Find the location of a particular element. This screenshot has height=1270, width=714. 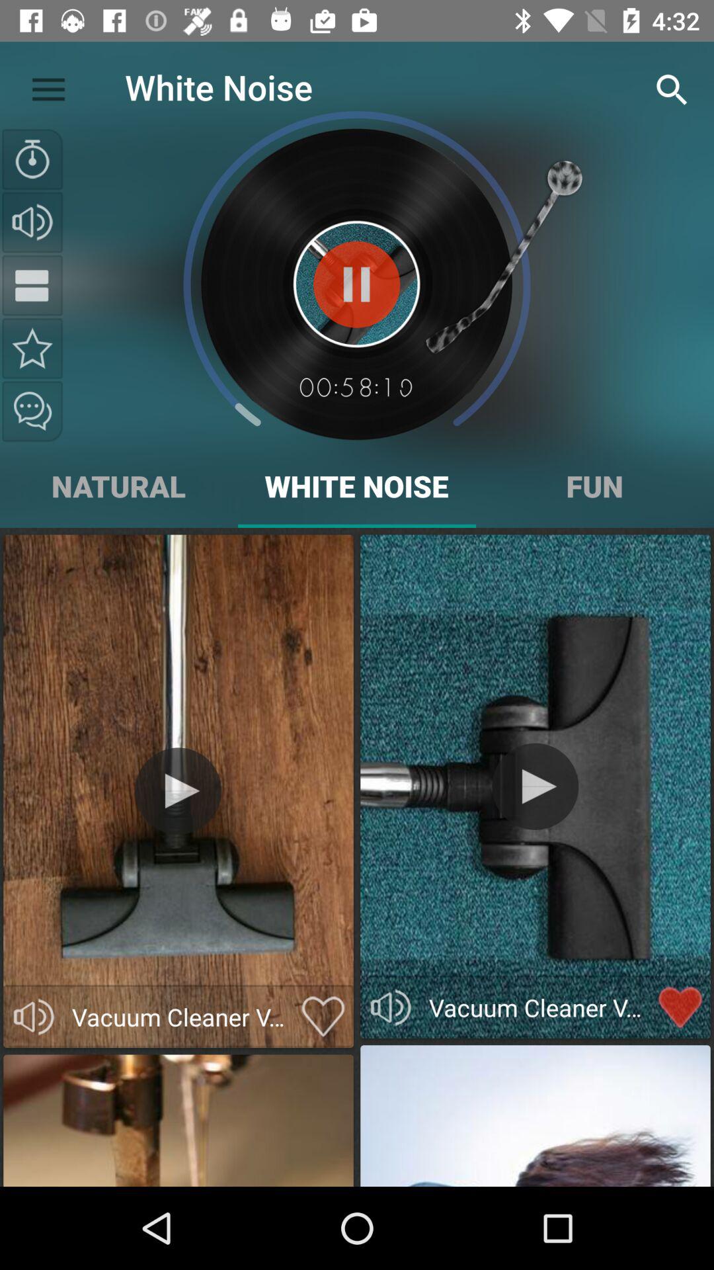

launch the app to the left of white noise app is located at coordinates (48, 87).